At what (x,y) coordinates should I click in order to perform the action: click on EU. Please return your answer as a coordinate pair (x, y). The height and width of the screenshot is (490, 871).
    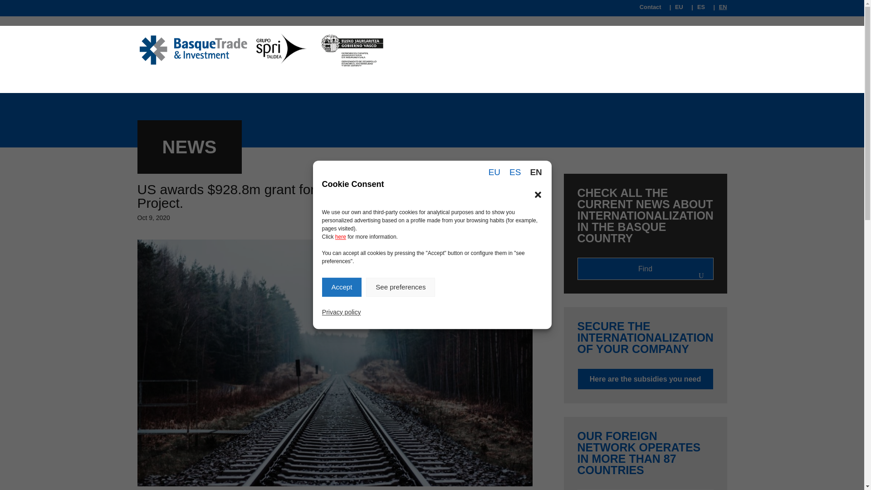
    Looking at the image, I should click on (494, 478).